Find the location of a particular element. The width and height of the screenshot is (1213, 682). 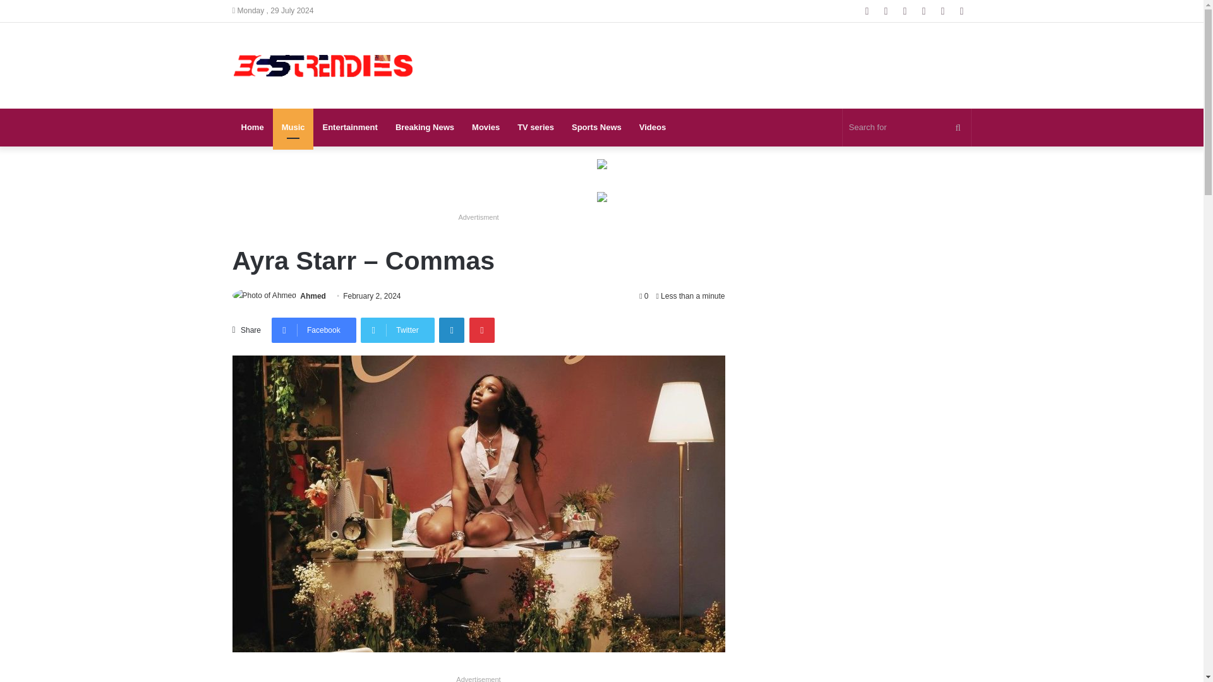

Home is located at coordinates (253, 128).